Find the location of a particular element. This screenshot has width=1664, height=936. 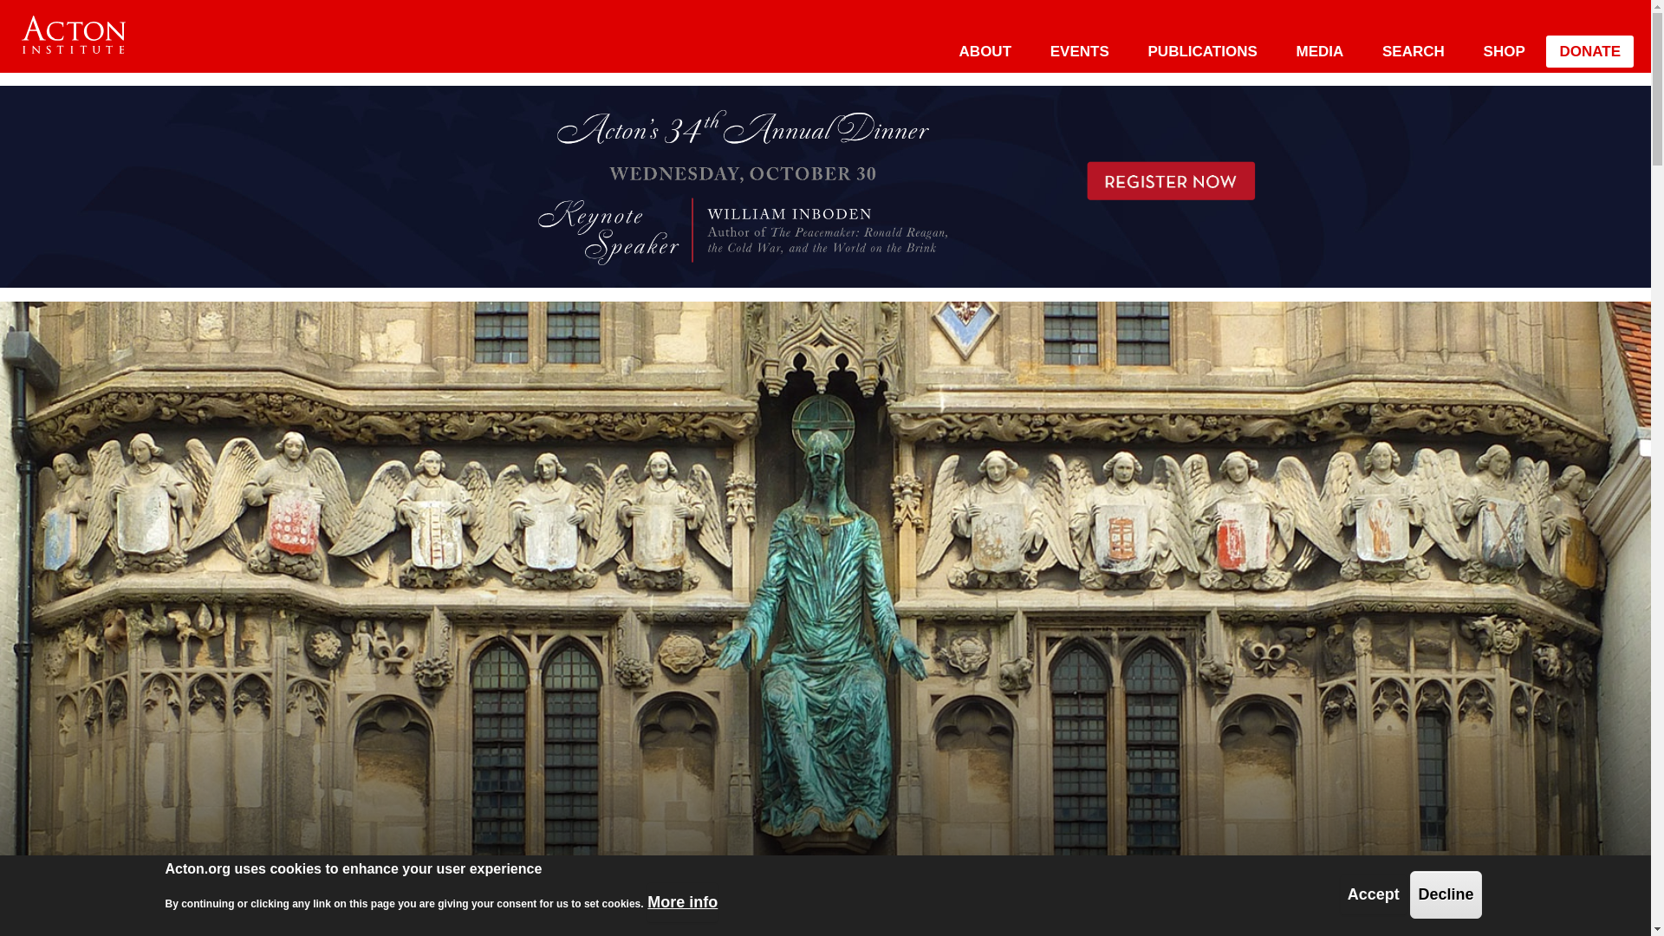

Publications is located at coordinates (1203, 51).